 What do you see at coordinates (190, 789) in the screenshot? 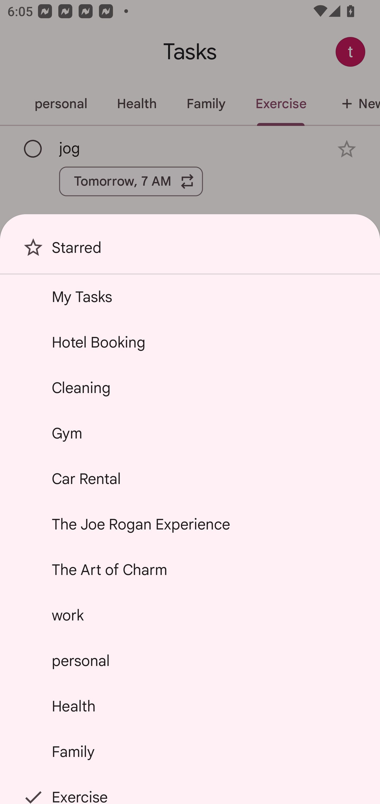
I see `Exercise` at bounding box center [190, 789].